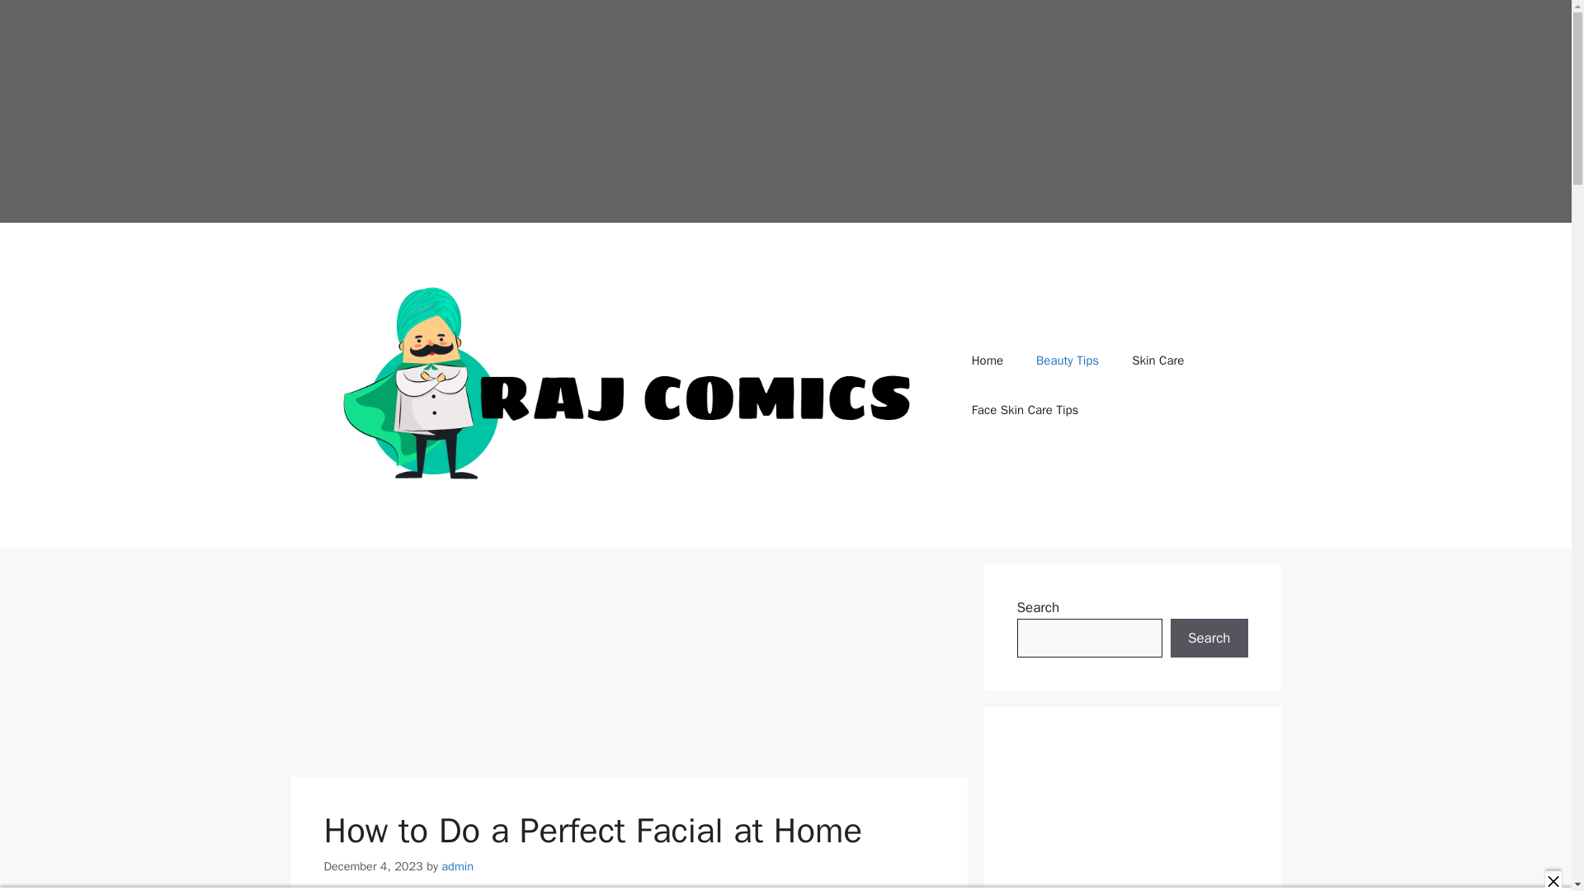 This screenshot has width=1584, height=891. Describe the element at coordinates (1209, 639) in the screenshot. I see `Search` at that location.